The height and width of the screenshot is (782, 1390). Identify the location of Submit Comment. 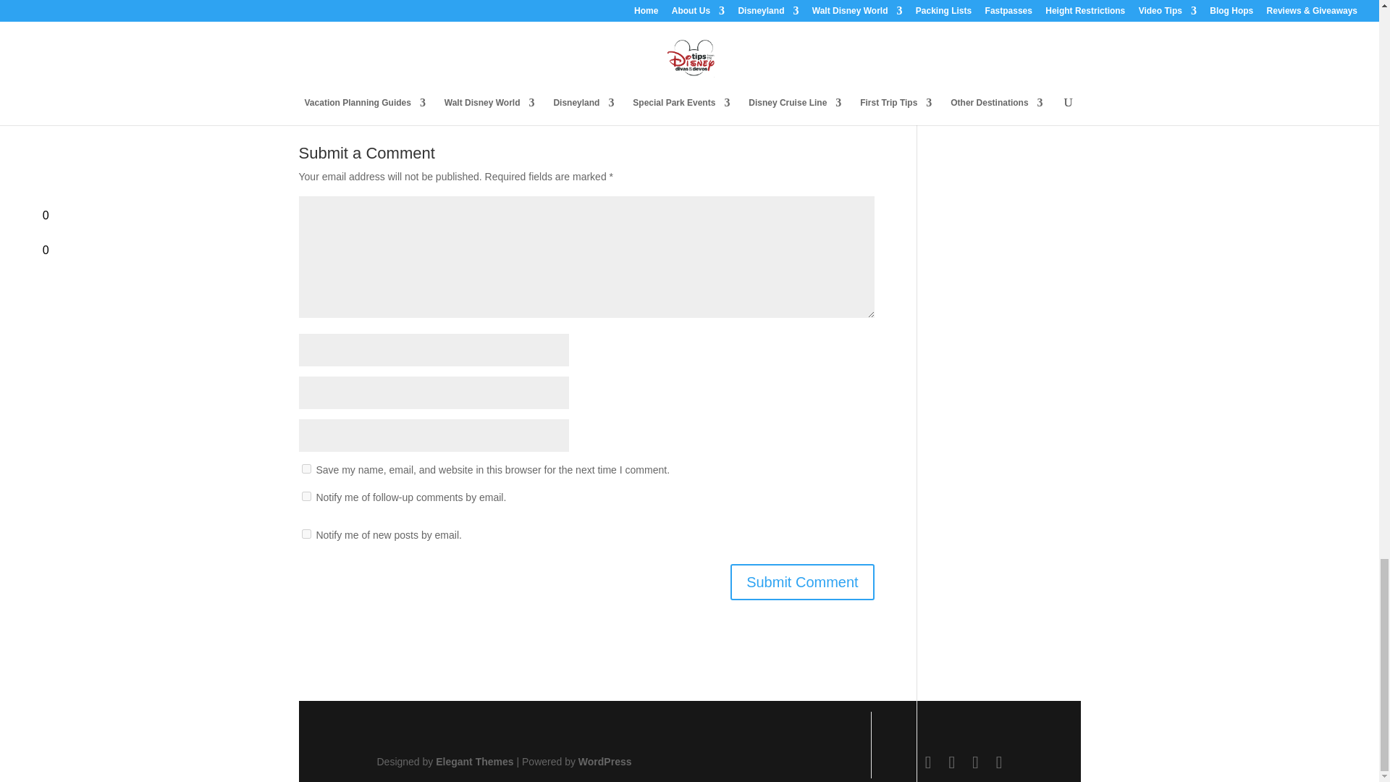
(802, 582).